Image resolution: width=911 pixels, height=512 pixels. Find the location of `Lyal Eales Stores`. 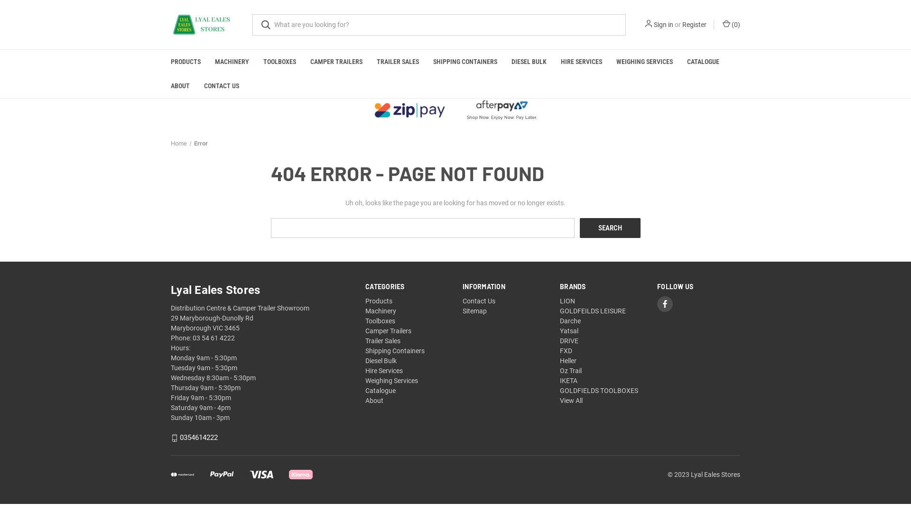

Lyal Eales Stores is located at coordinates (205, 25).